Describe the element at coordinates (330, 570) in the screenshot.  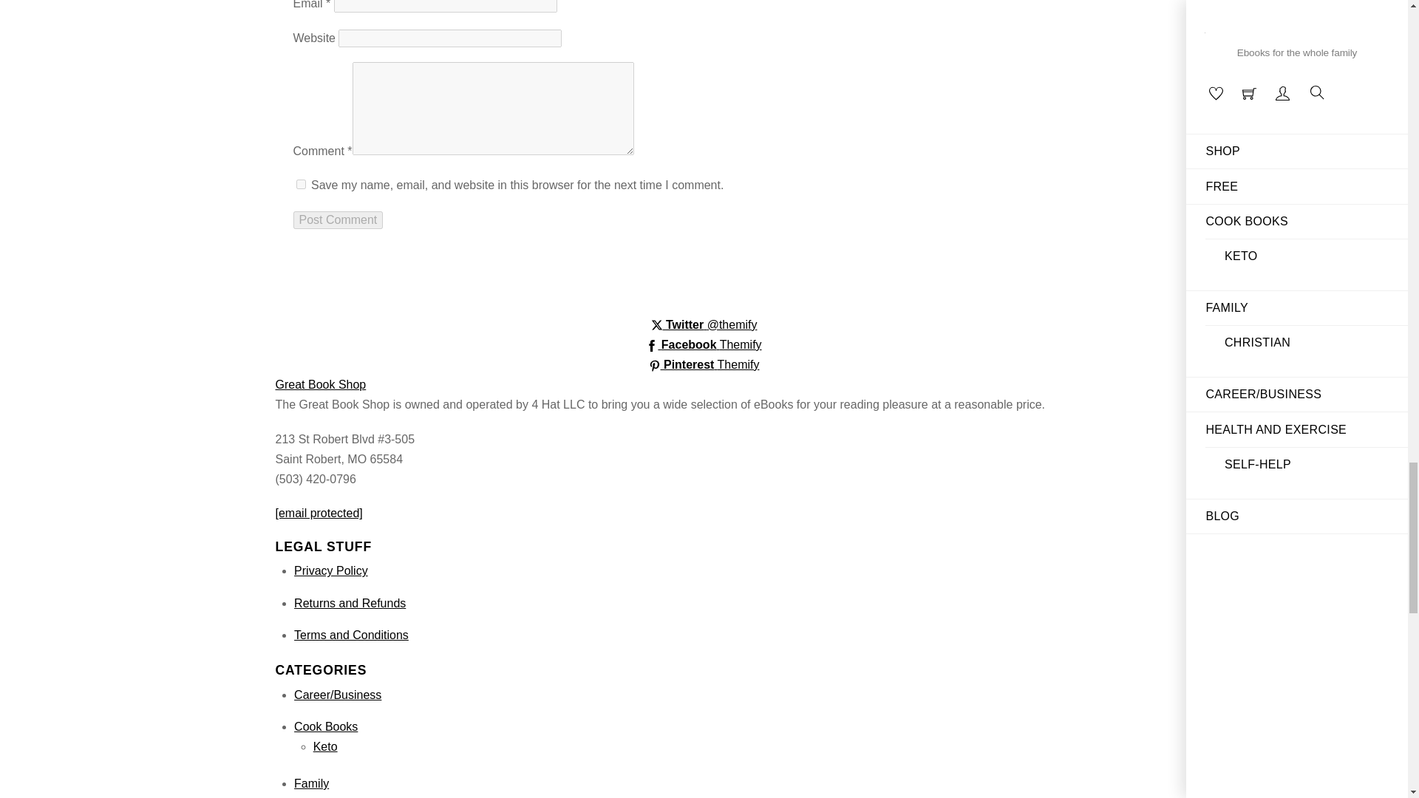
I see `Privacy Policy` at that location.